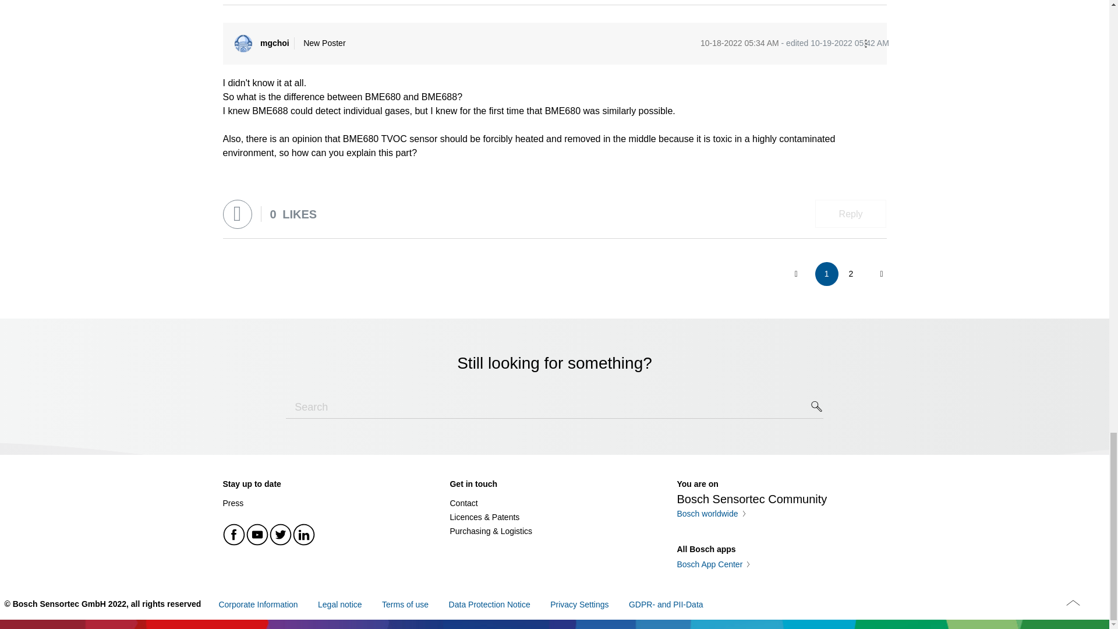 The width and height of the screenshot is (1118, 629). Describe the element at coordinates (281, 535) in the screenshot. I see `Twitter` at that location.